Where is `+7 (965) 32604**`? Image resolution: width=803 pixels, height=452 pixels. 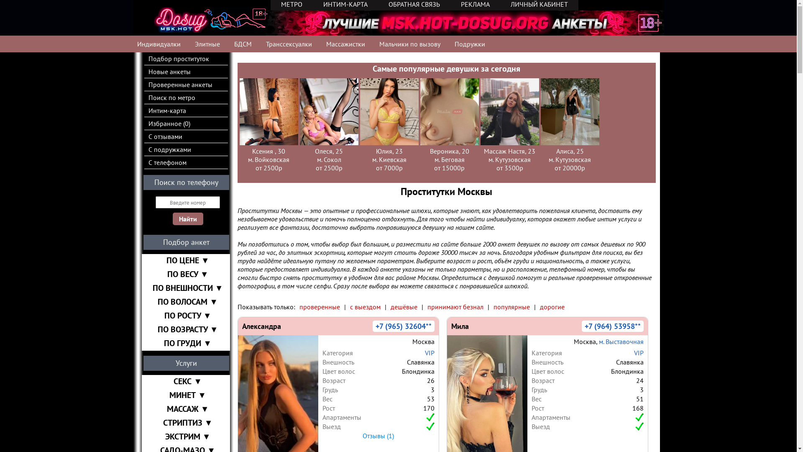 +7 (965) 32604** is located at coordinates (404, 326).